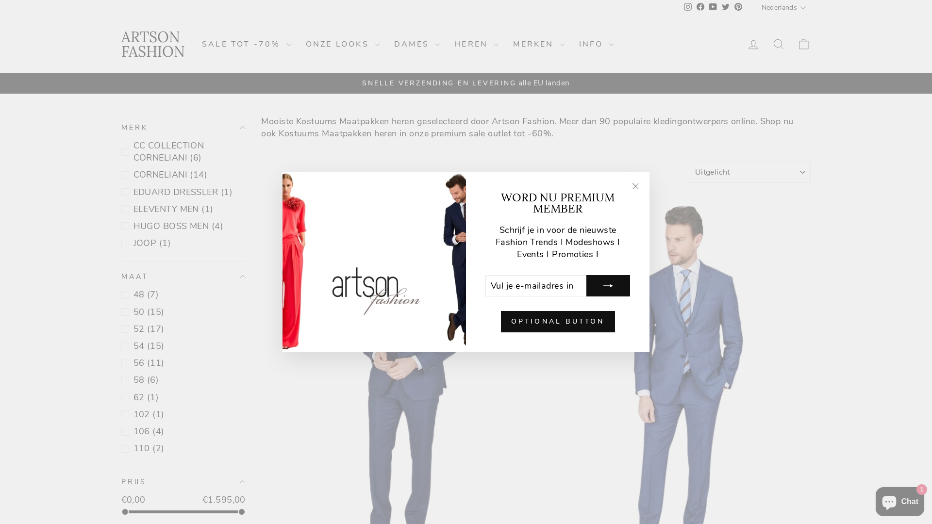 Image resolution: width=932 pixels, height=524 pixels. What do you see at coordinates (558, 322) in the screenshot?
I see `OPTIONAL BUTTON` at bounding box center [558, 322].